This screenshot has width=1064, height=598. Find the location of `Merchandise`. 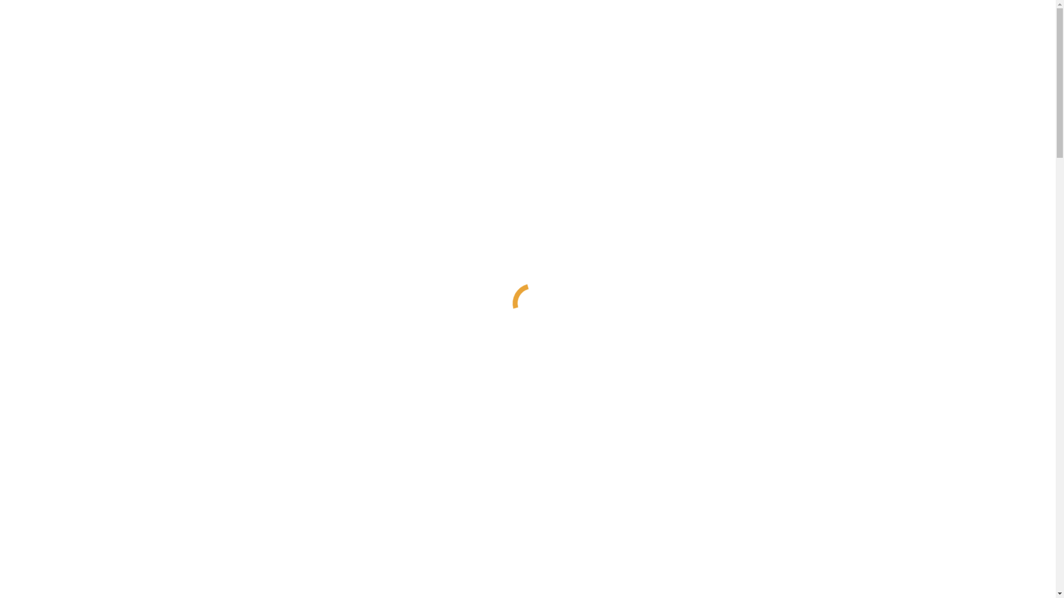

Merchandise is located at coordinates (72, 337).